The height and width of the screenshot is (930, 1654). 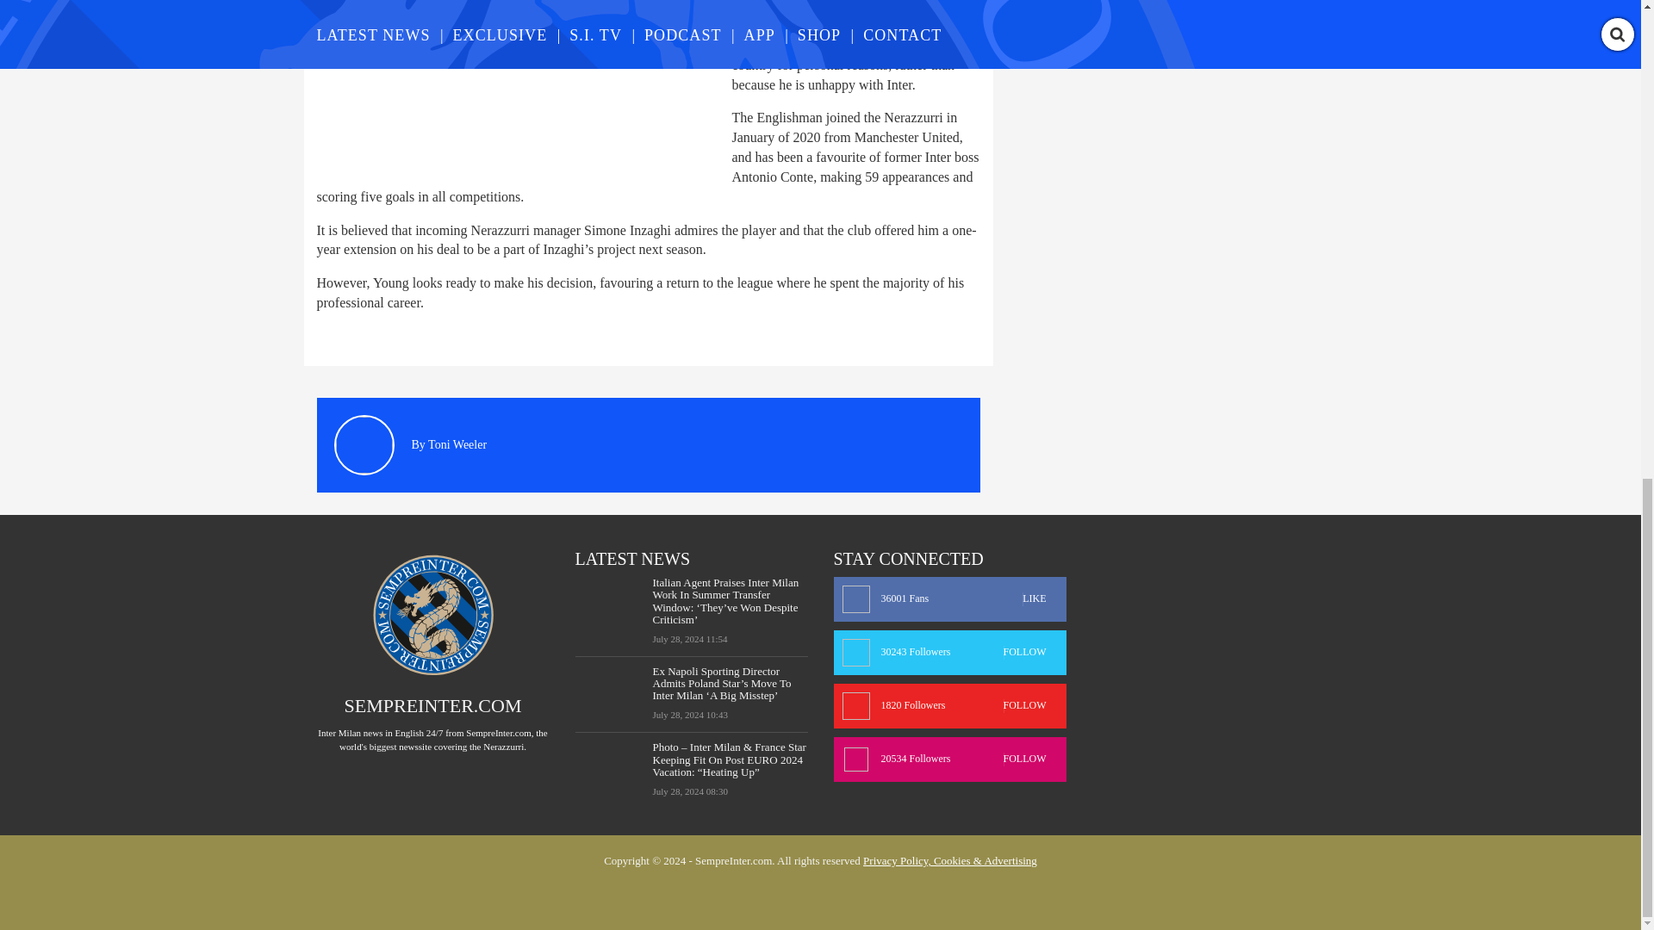 What do you see at coordinates (457, 444) in the screenshot?
I see `View more articles by Toni Weeler` at bounding box center [457, 444].